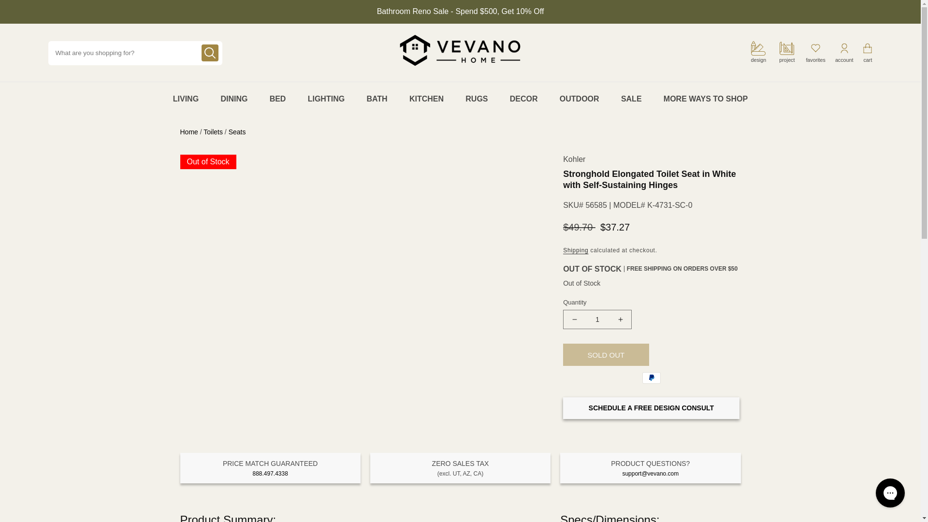 This screenshot has height=522, width=928. What do you see at coordinates (213, 131) in the screenshot?
I see `Toilets` at bounding box center [213, 131].